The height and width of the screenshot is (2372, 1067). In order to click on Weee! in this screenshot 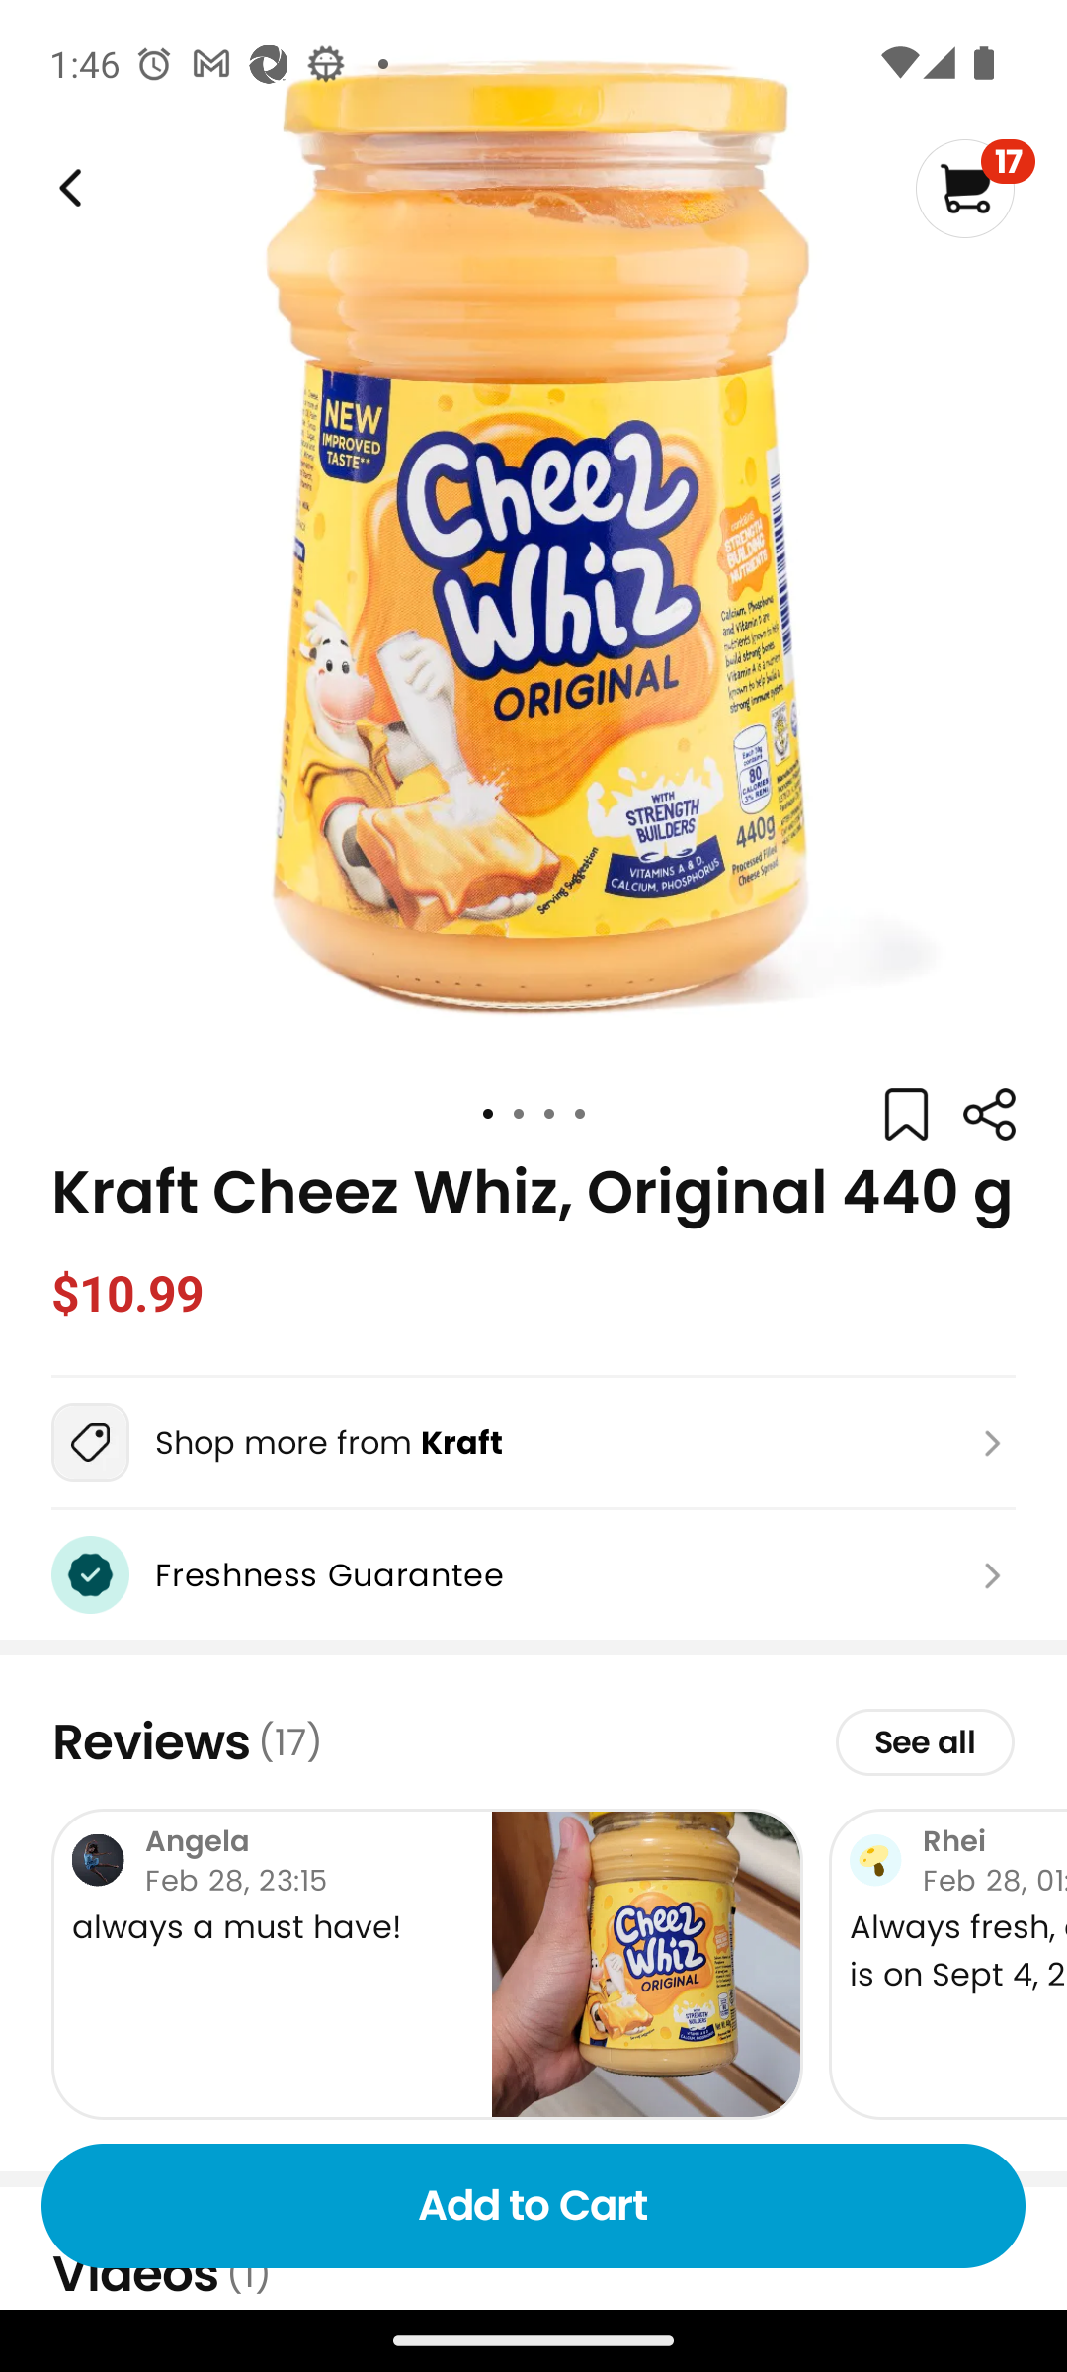, I will do `click(988, 1115)`.